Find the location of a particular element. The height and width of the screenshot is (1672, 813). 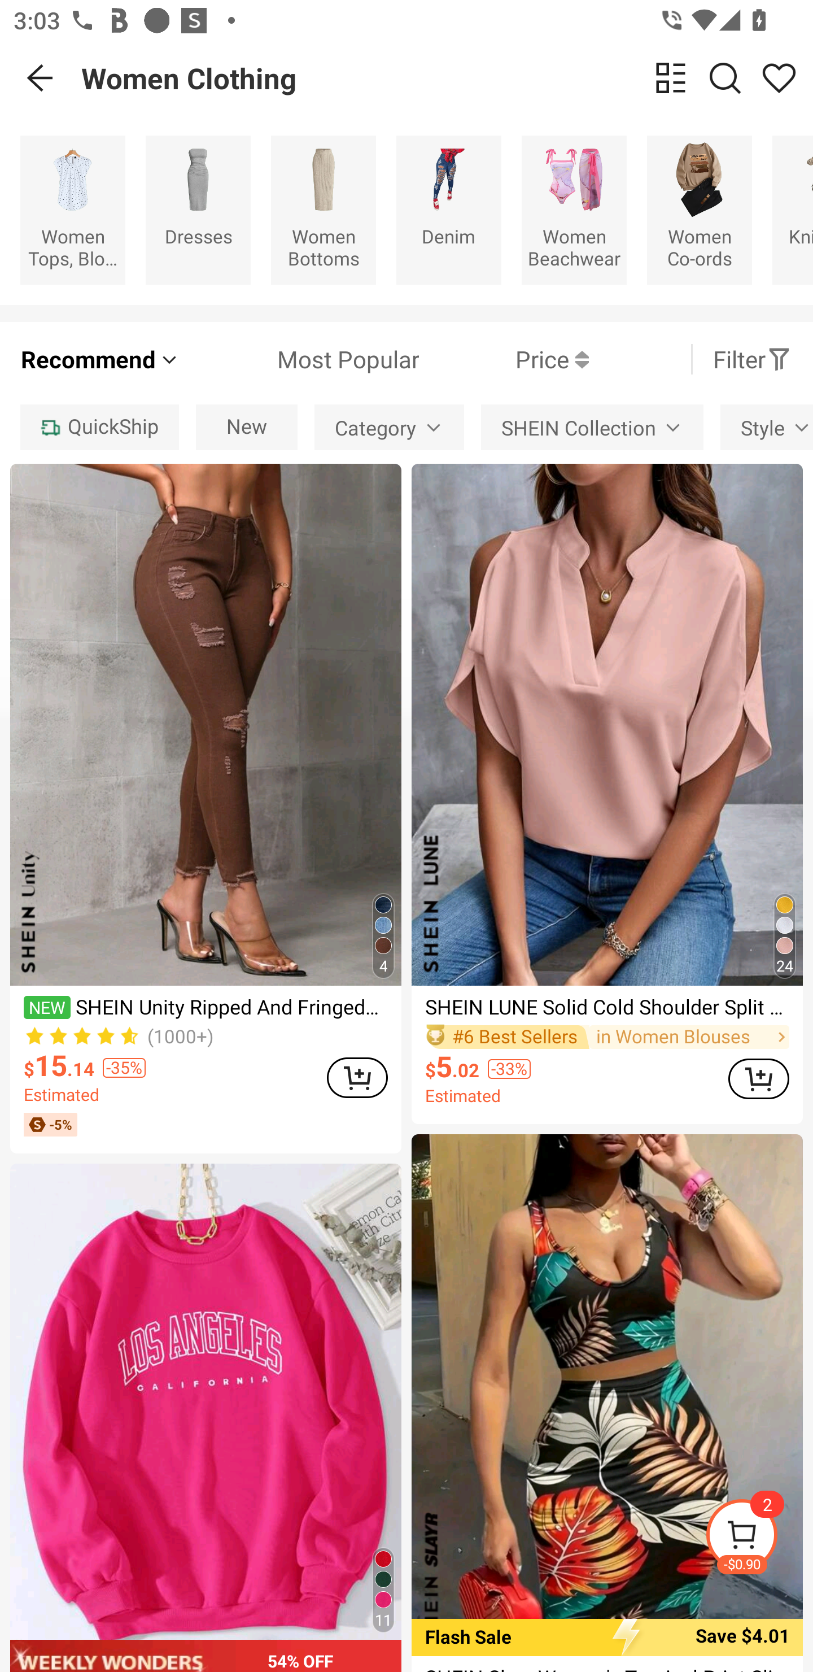

Letter Graphic Thermal Lined Sweatshirt 11 54% OFF is located at coordinates (206, 1418).